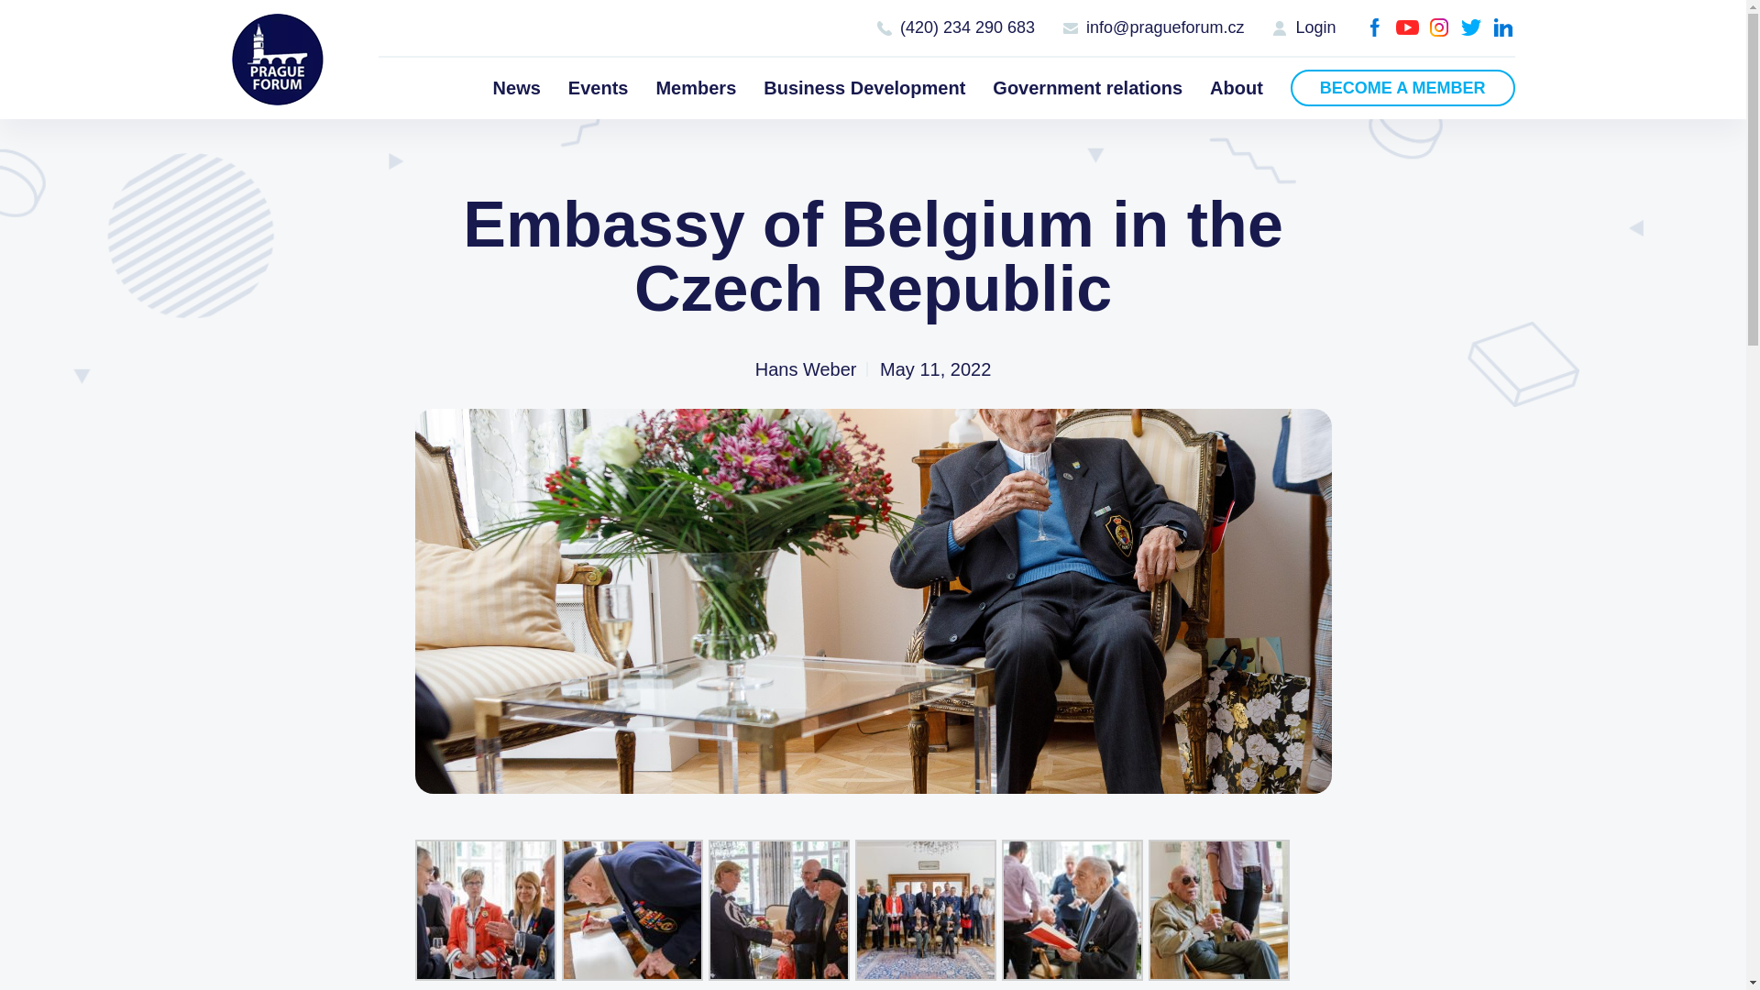 The height and width of the screenshot is (990, 1760). I want to click on Facebook, so click(1375, 27).